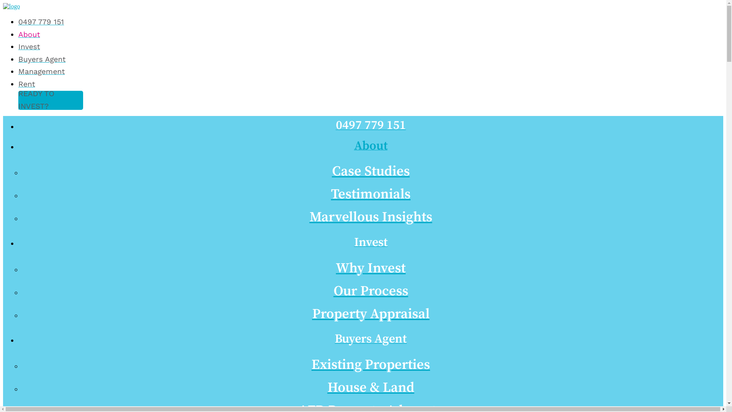 This screenshot has height=412, width=732. Describe the element at coordinates (371, 195) in the screenshot. I see `Testimonials` at that location.